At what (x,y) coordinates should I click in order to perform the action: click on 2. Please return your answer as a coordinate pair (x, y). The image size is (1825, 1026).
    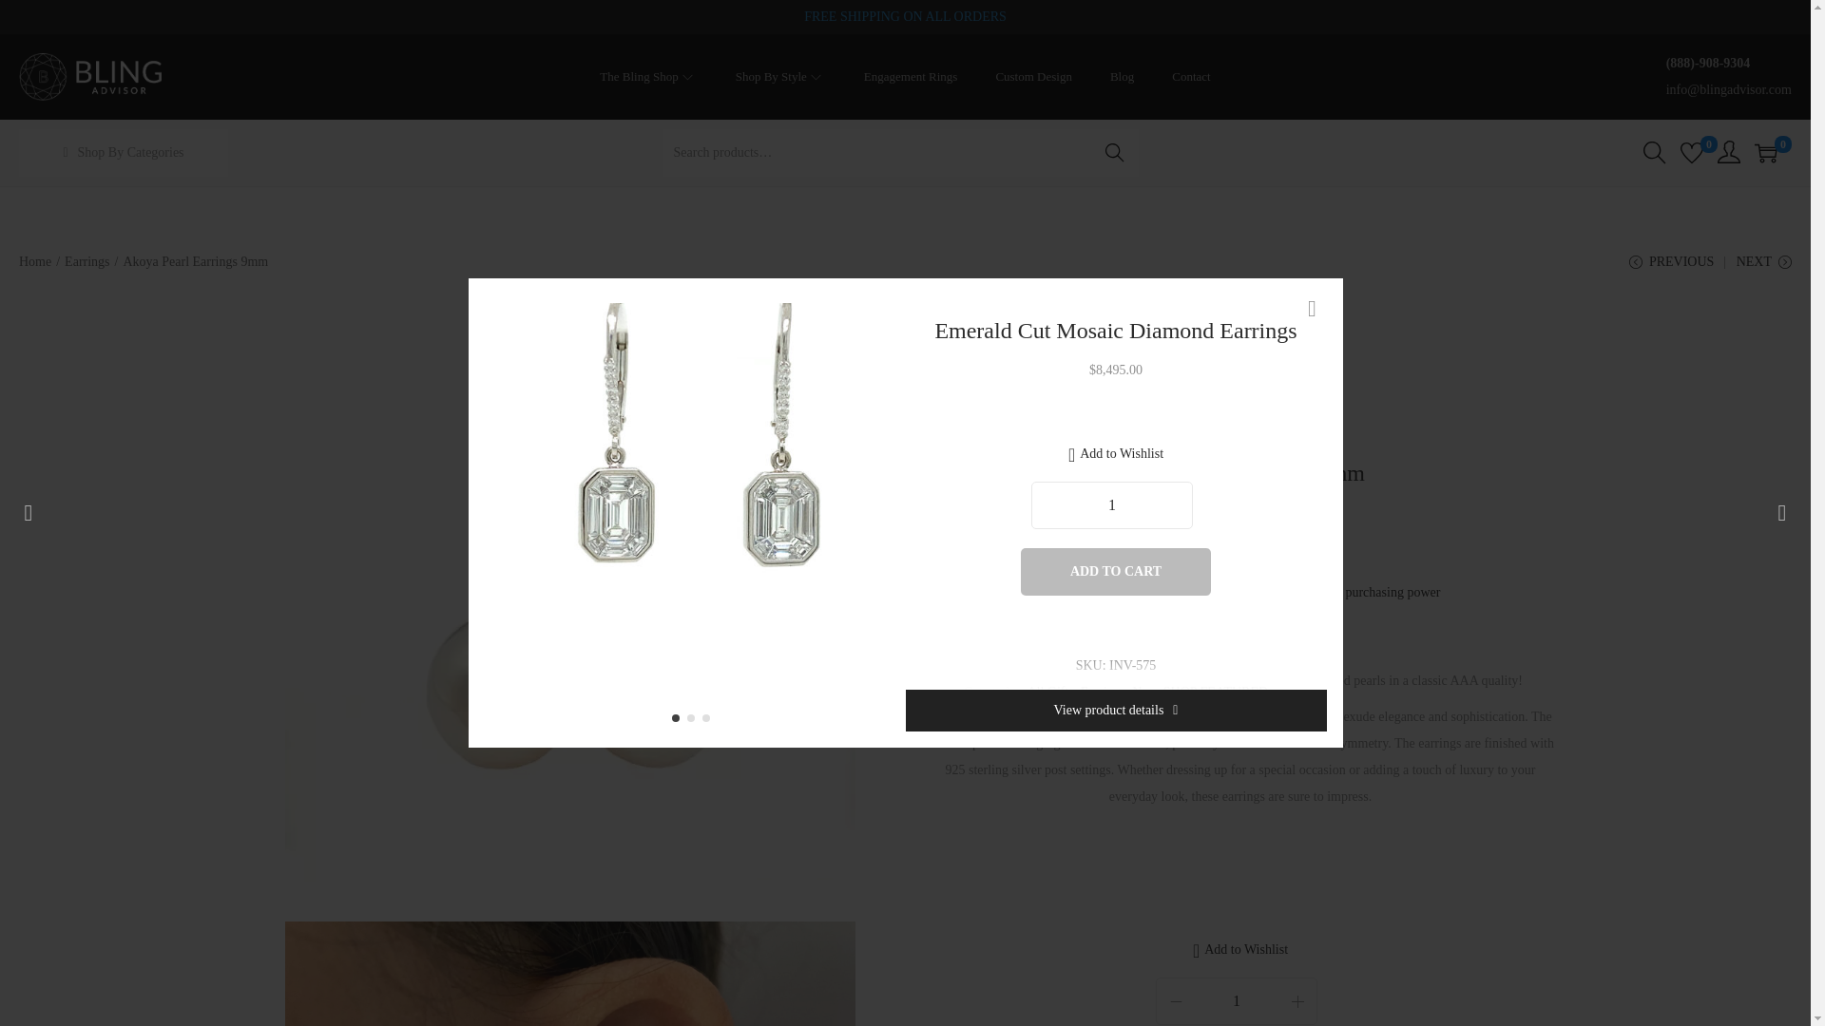
    Looking at the image, I should click on (695, 721).